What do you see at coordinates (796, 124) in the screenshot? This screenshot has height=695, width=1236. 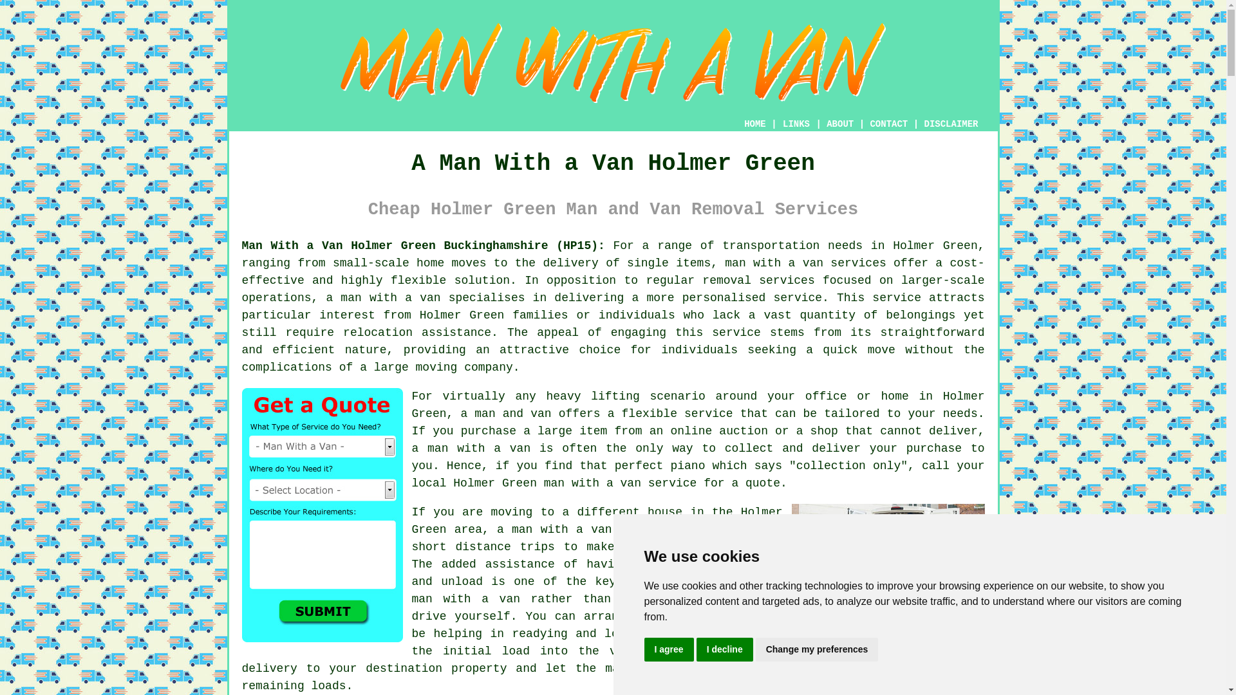 I see `LINKS` at bounding box center [796, 124].